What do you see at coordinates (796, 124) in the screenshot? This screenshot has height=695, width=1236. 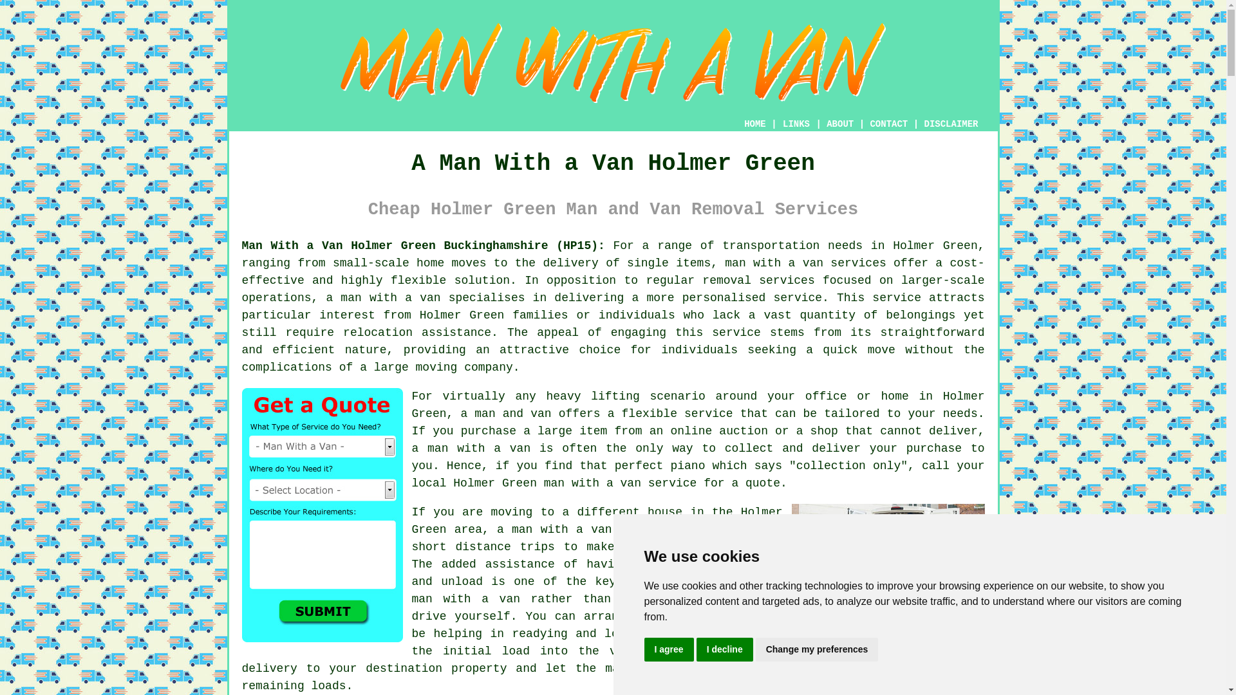 I see `LINKS` at bounding box center [796, 124].